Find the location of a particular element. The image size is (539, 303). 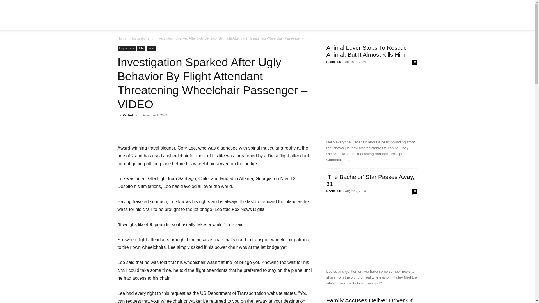

INSPIRATIONAL is located at coordinates (313, 19).